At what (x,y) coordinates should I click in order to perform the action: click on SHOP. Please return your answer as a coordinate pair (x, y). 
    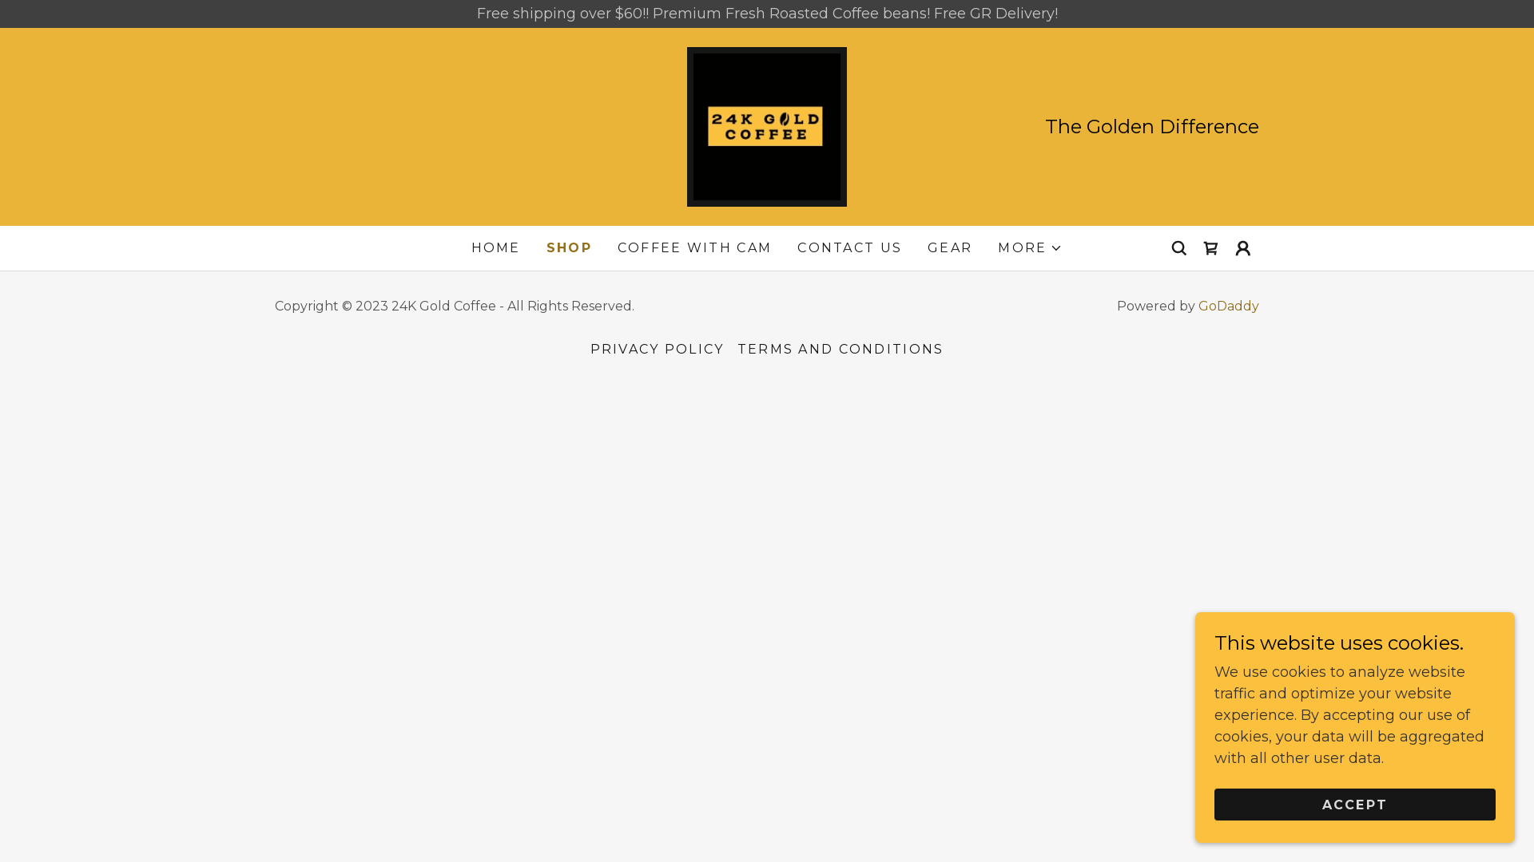
    Looking at the image, I should click on (569, 248).